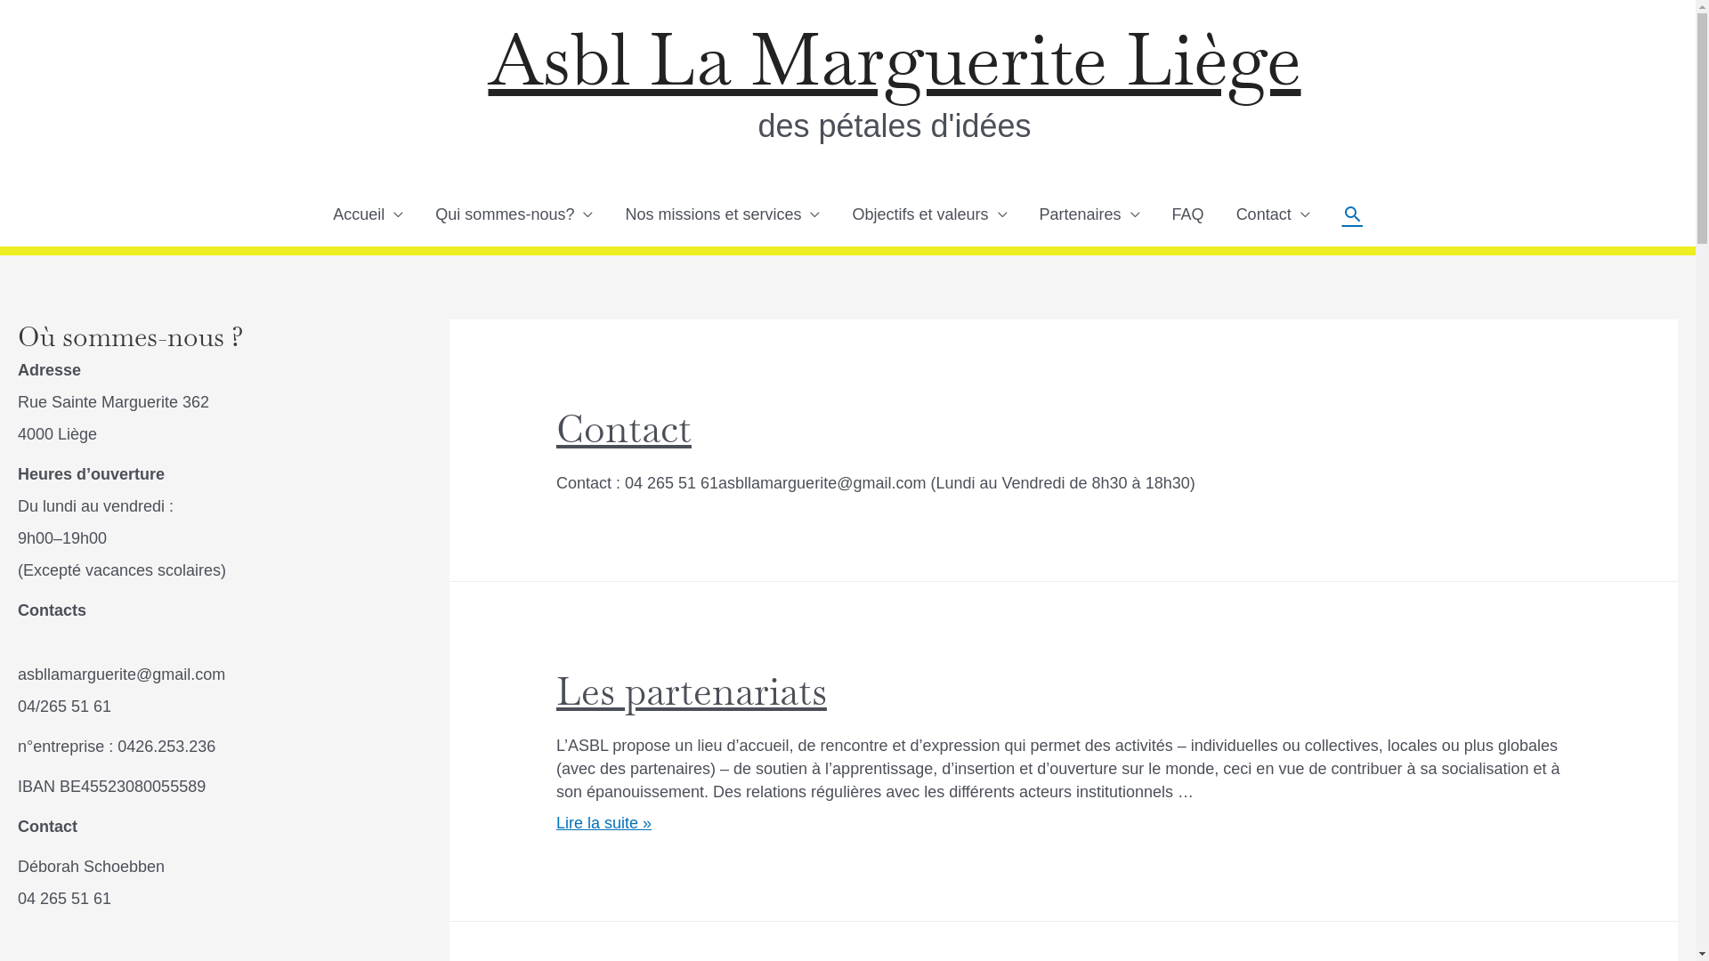  I want to click on Contact, so click(1273, 214).